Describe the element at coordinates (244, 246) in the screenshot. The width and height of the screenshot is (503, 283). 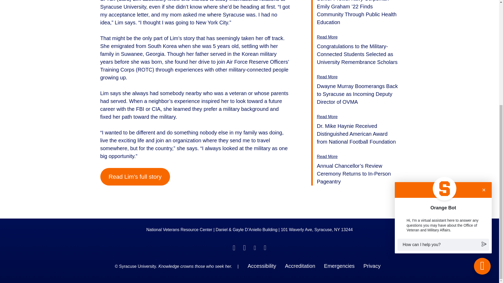
I see `Twitter URL` at that location.